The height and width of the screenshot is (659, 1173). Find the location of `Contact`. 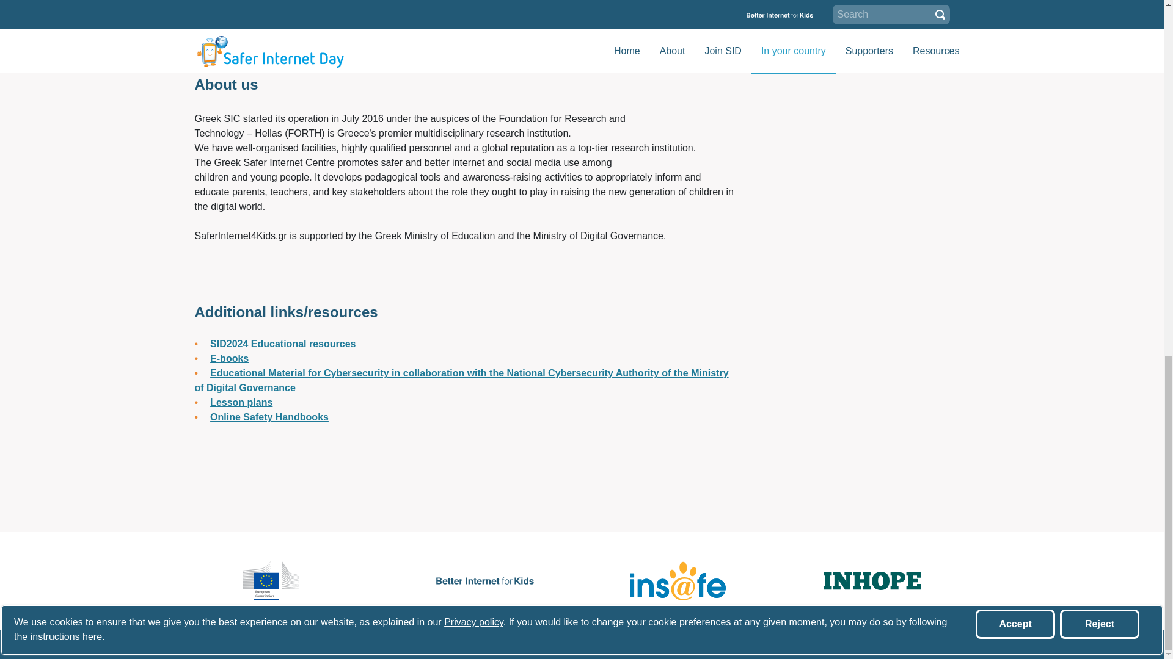

Contact is located at coordinates (280, 644).